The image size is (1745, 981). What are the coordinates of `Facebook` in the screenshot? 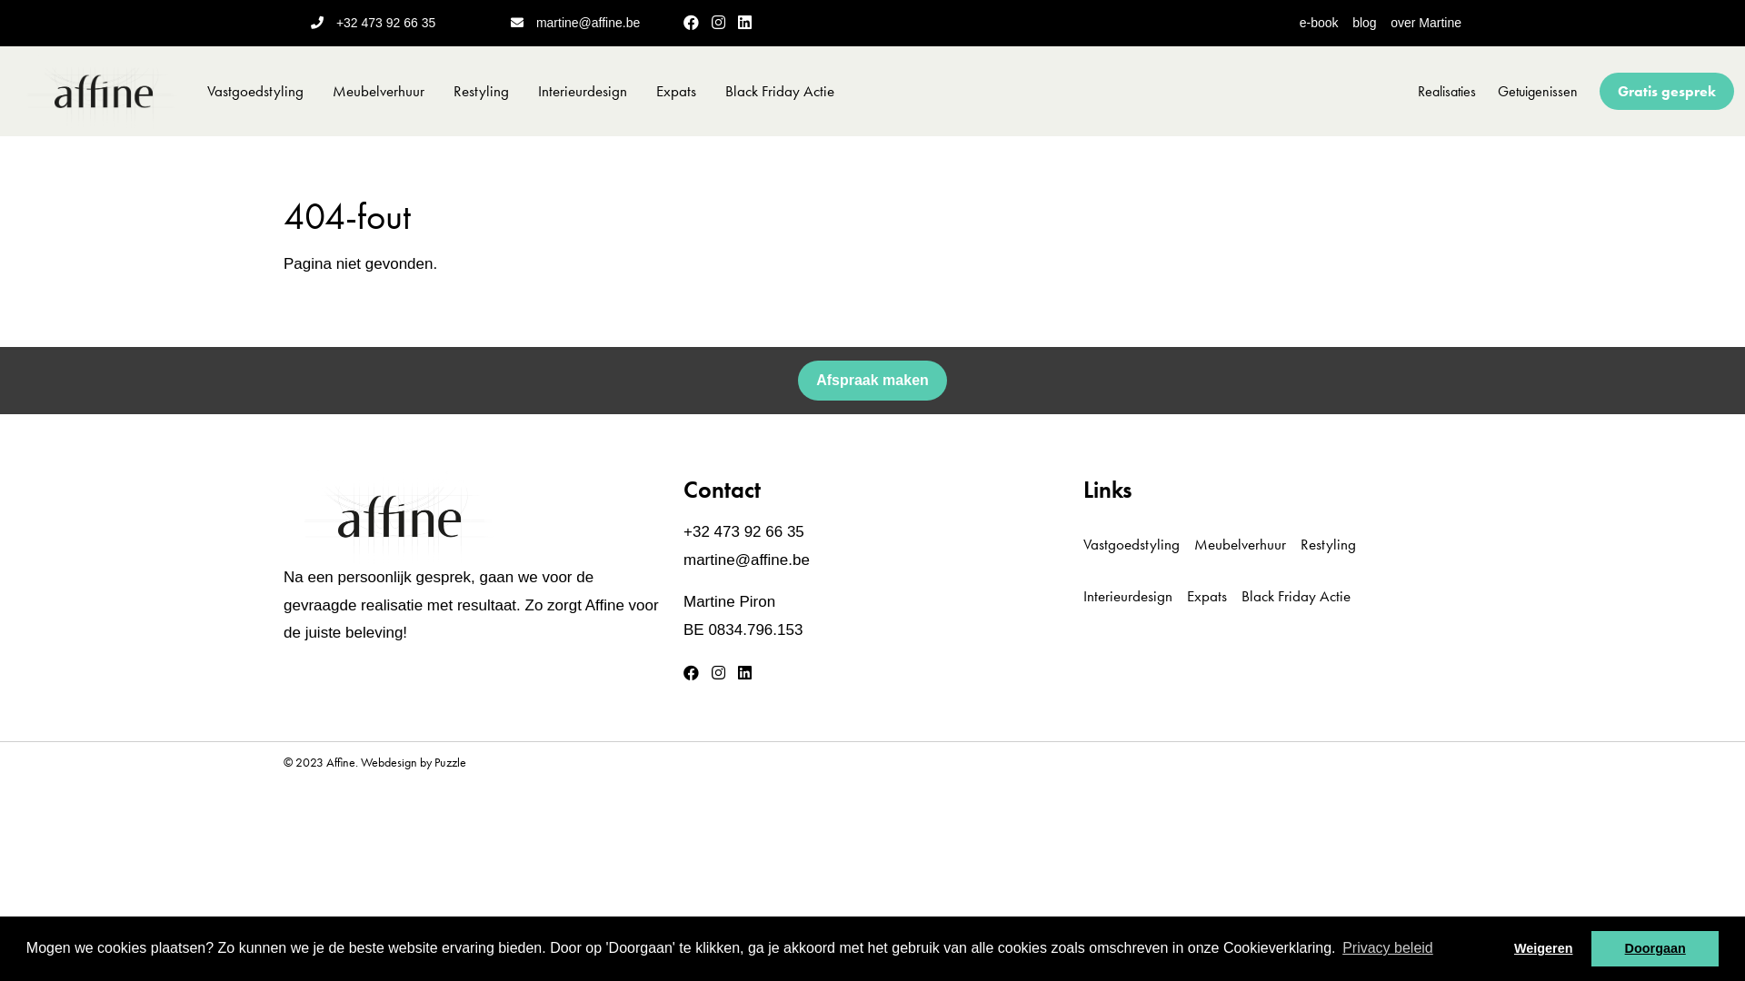 It's located at (691, 672).